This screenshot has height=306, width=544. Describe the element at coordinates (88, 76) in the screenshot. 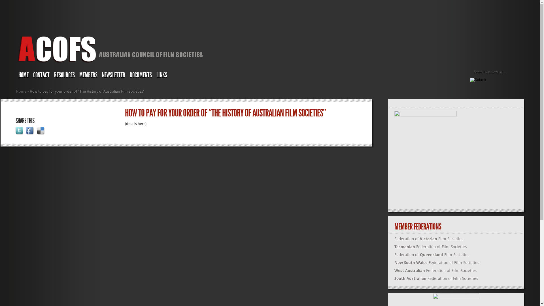

I see `MEMBERS` at that location.